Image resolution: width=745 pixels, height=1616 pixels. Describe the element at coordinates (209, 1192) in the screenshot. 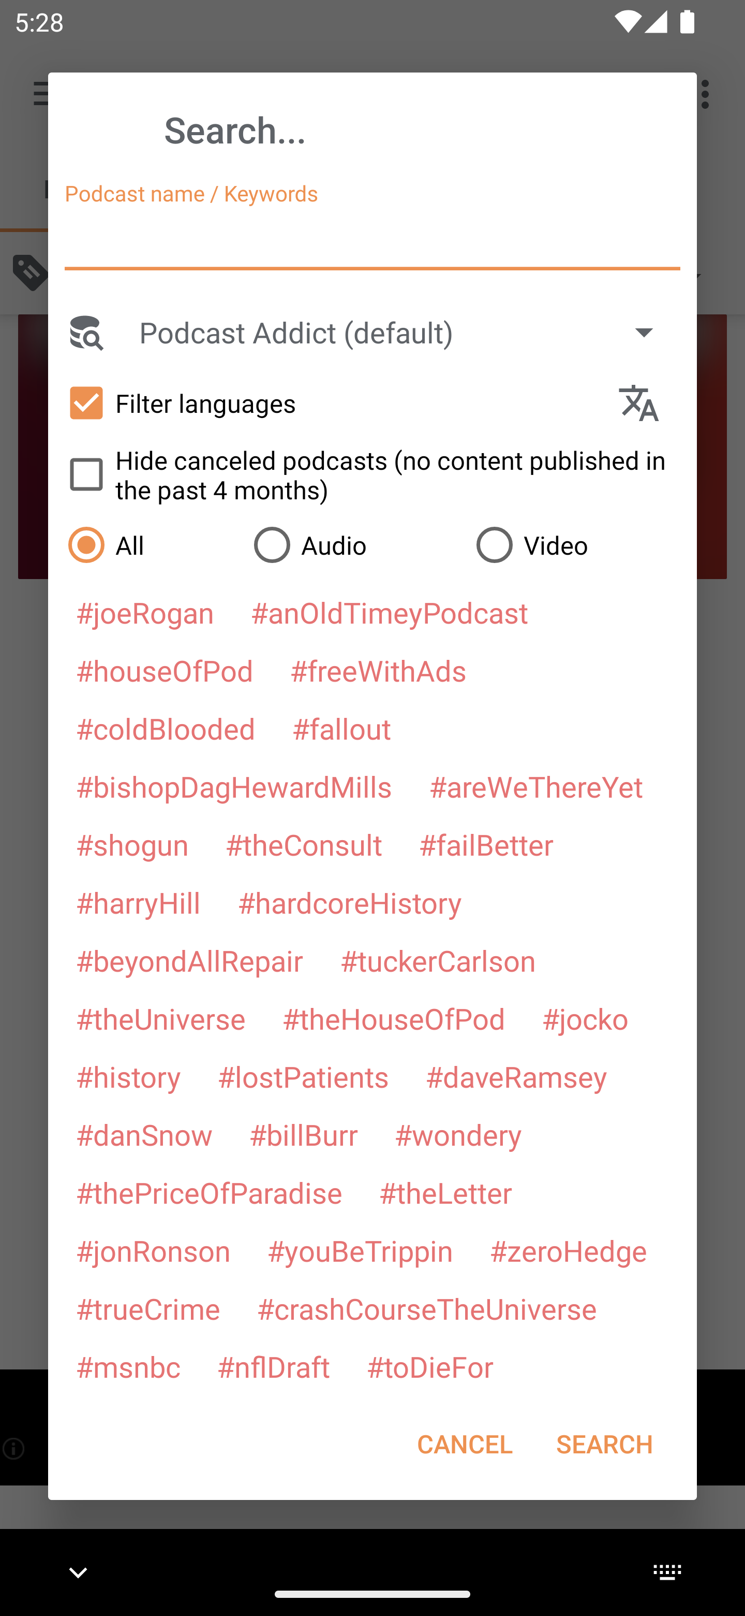

I see `#thePriceOfParadise` at that location.